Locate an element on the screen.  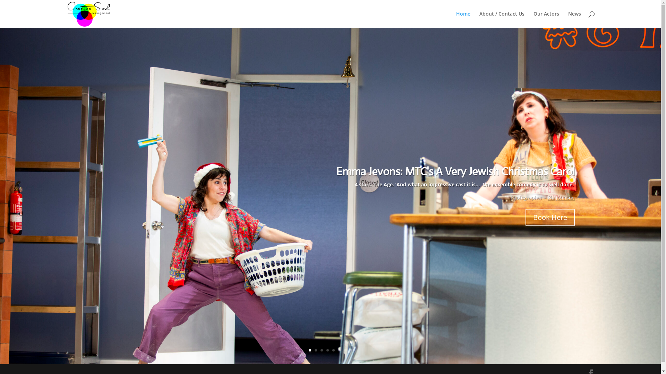
4 is located at coordinates (327, 350).